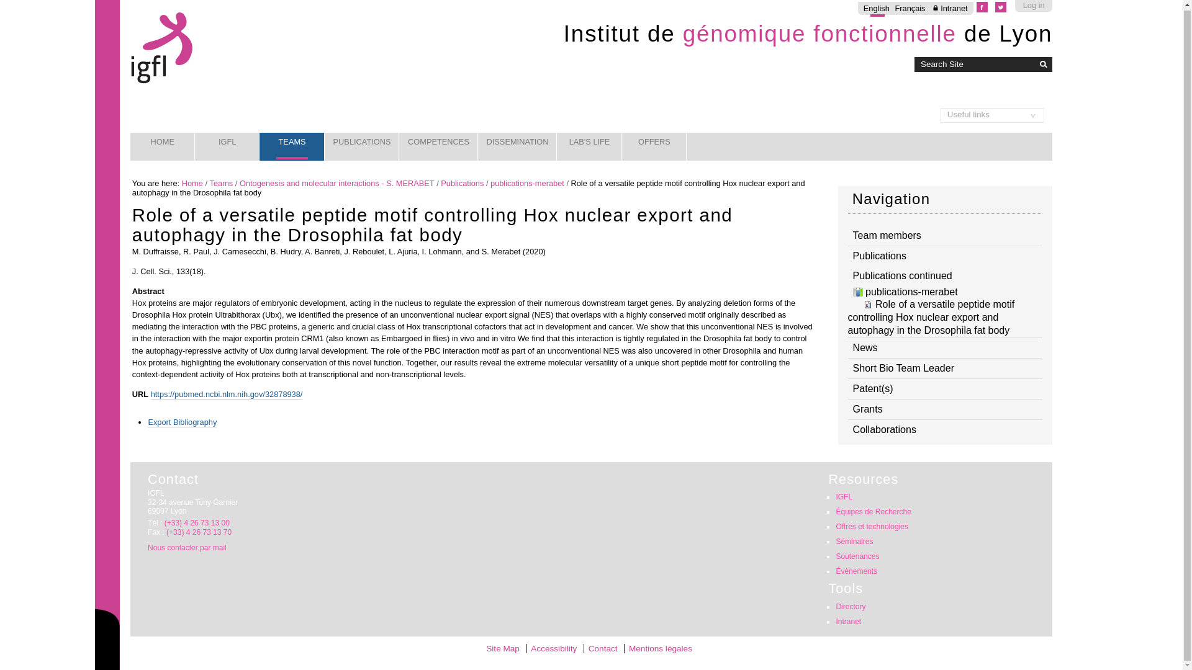 Image resolution: width=1192 pixels, height=670 pixels. Describe the element at coordinates (147, 15) in the screenshot. I see `Skip to content.` at that location.